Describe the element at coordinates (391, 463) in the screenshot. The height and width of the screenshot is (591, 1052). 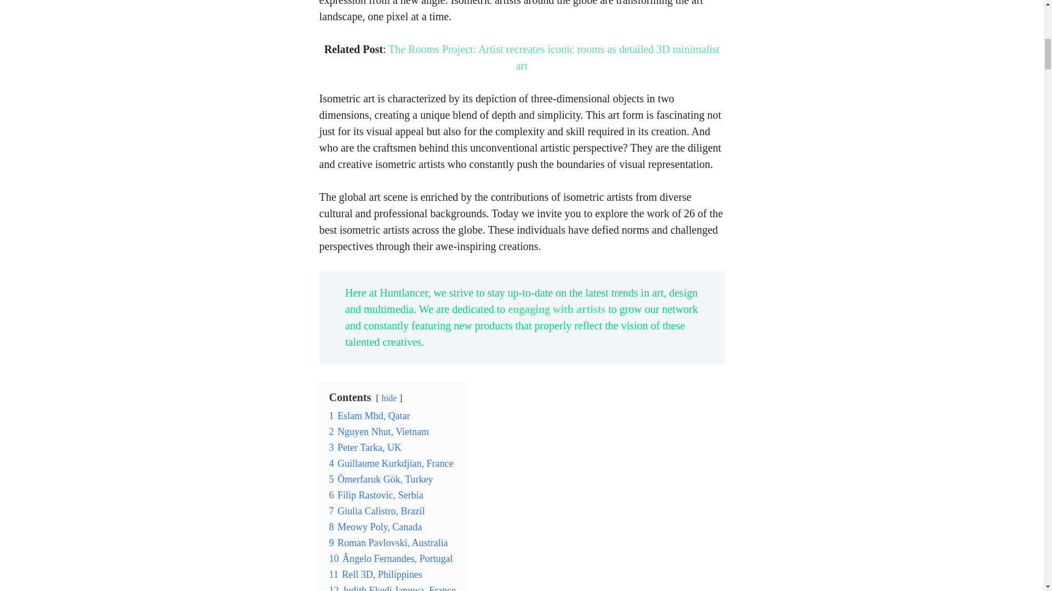
I see `4 Guillaume Kurkdjian, France` at that location.